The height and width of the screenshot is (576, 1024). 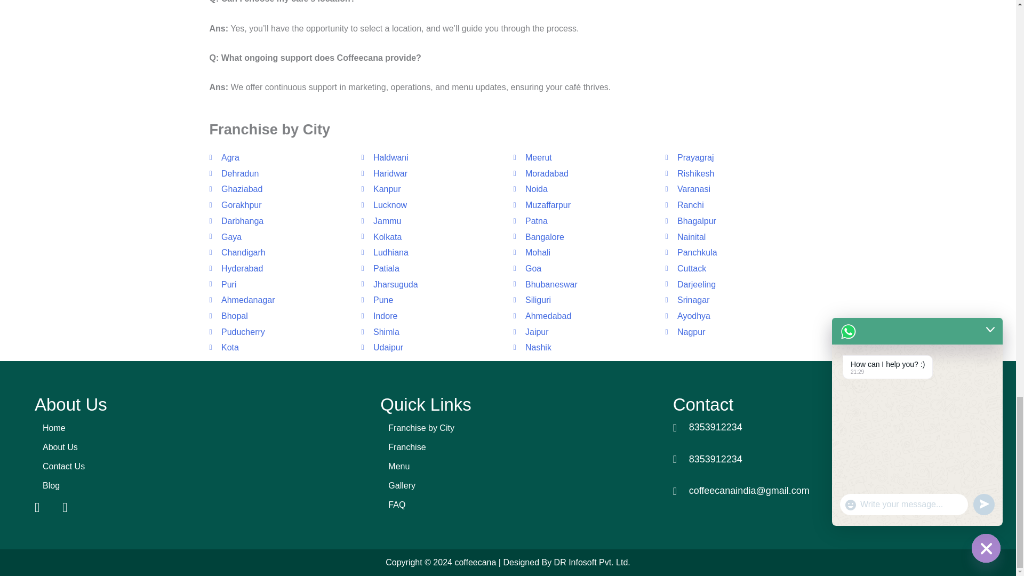 I want to click on Agra, so click(x=279, y=158).